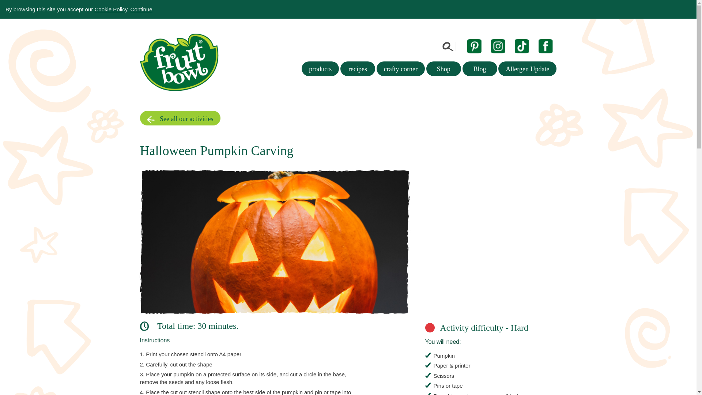 The image size is (702, 395). I want to click on Shop, so click(444, 69).